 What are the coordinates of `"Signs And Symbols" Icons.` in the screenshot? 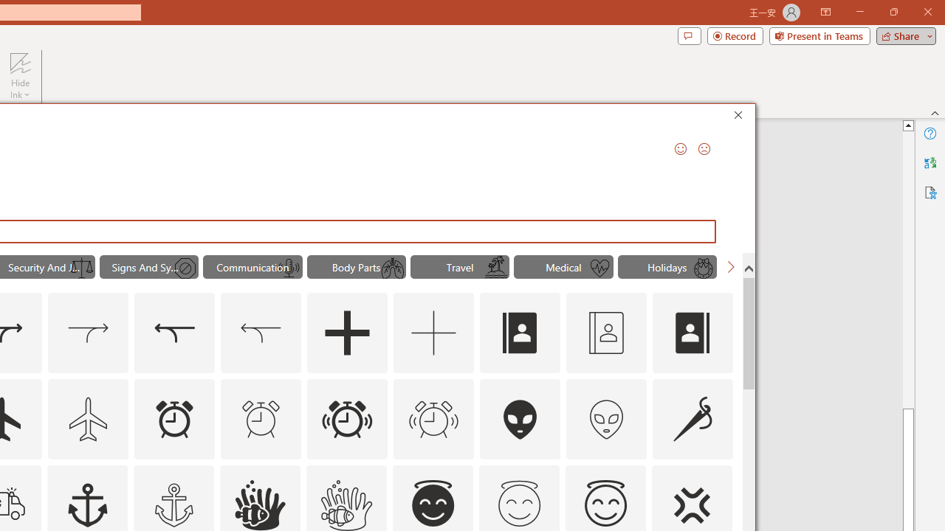 It's located at (148, 267).